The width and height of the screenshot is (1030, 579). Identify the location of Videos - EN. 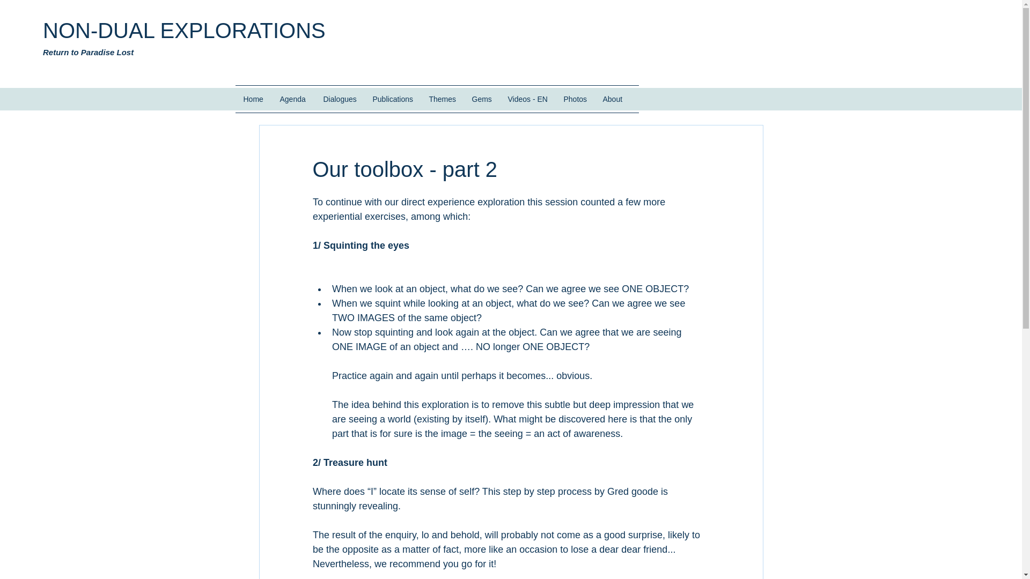
(528, 99).